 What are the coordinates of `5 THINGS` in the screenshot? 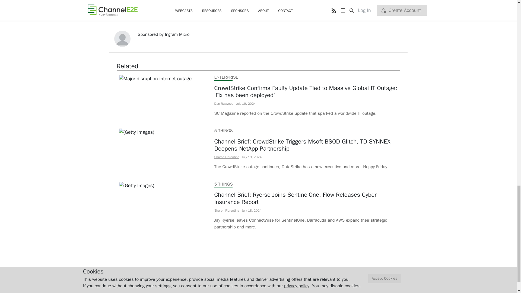 It's located at (224, 184).